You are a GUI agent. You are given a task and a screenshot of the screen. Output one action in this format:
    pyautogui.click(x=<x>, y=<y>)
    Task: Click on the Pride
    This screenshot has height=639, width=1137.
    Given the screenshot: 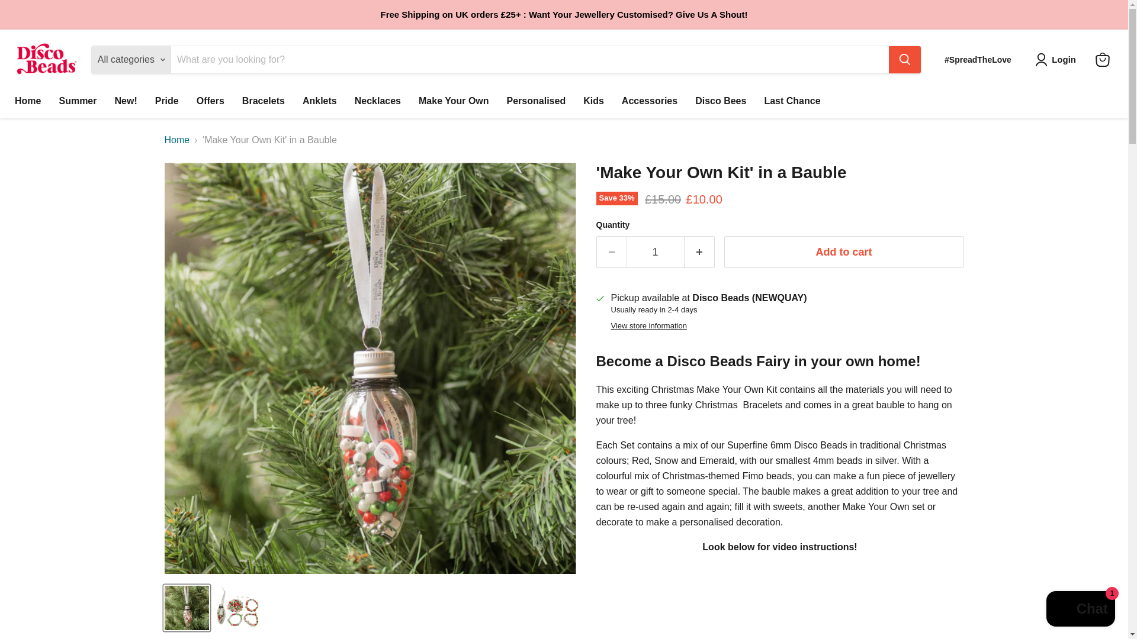 What is the action you would take?
    pyautogui.click(x=167, y=101)
    